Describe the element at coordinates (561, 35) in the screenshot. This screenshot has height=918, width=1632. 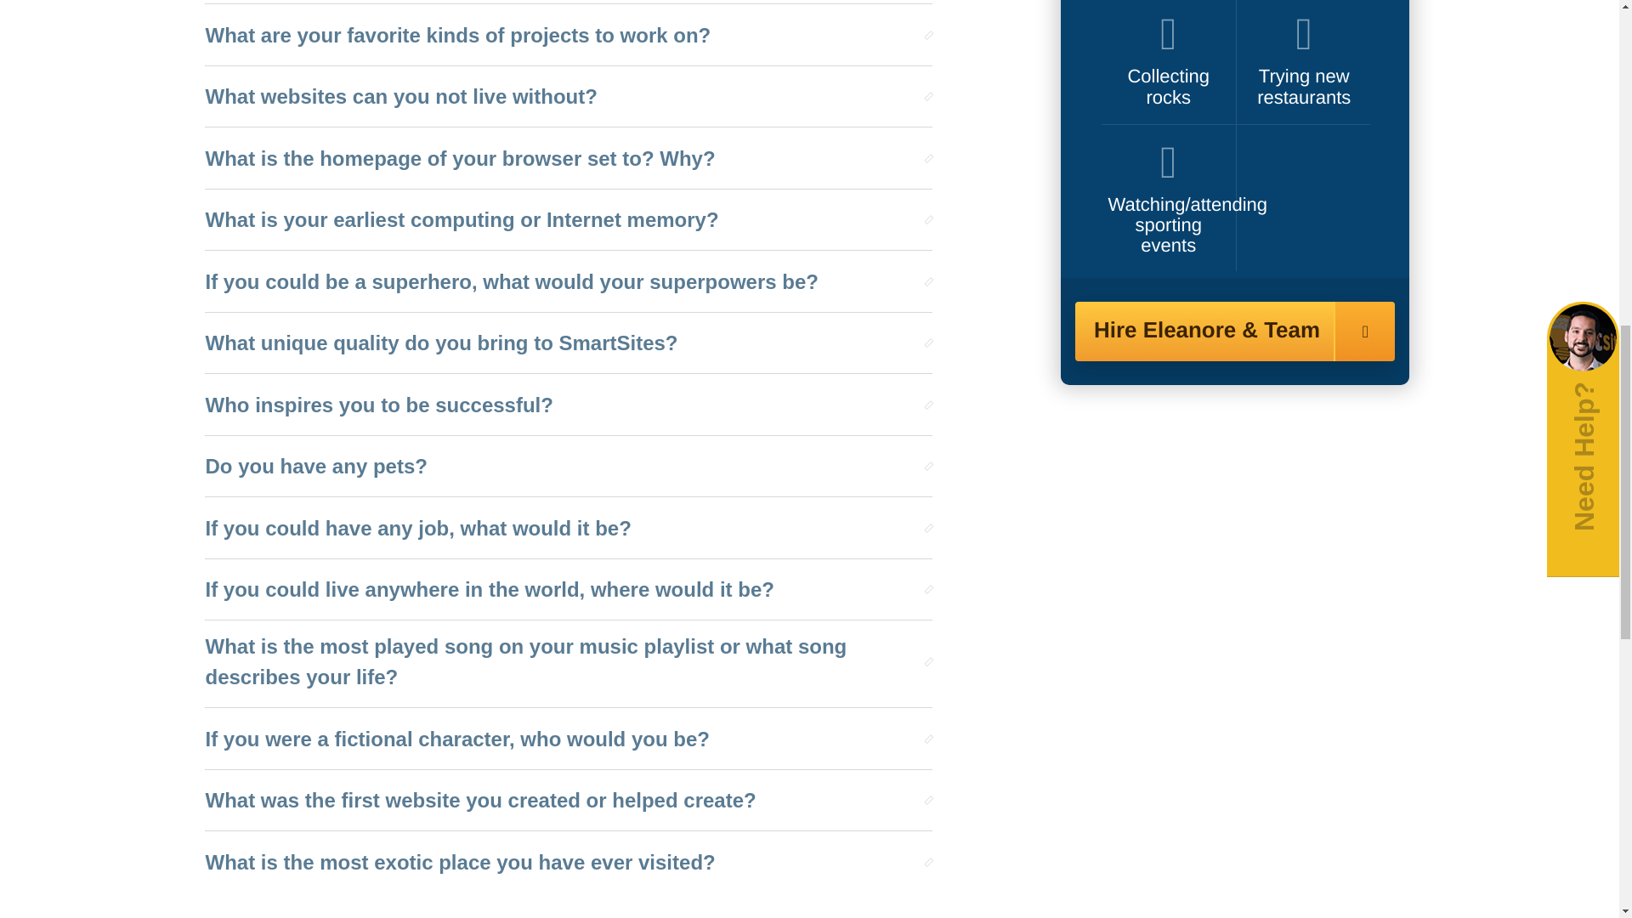
I see `What are your favorite kinds of projects to work on?` at that location.